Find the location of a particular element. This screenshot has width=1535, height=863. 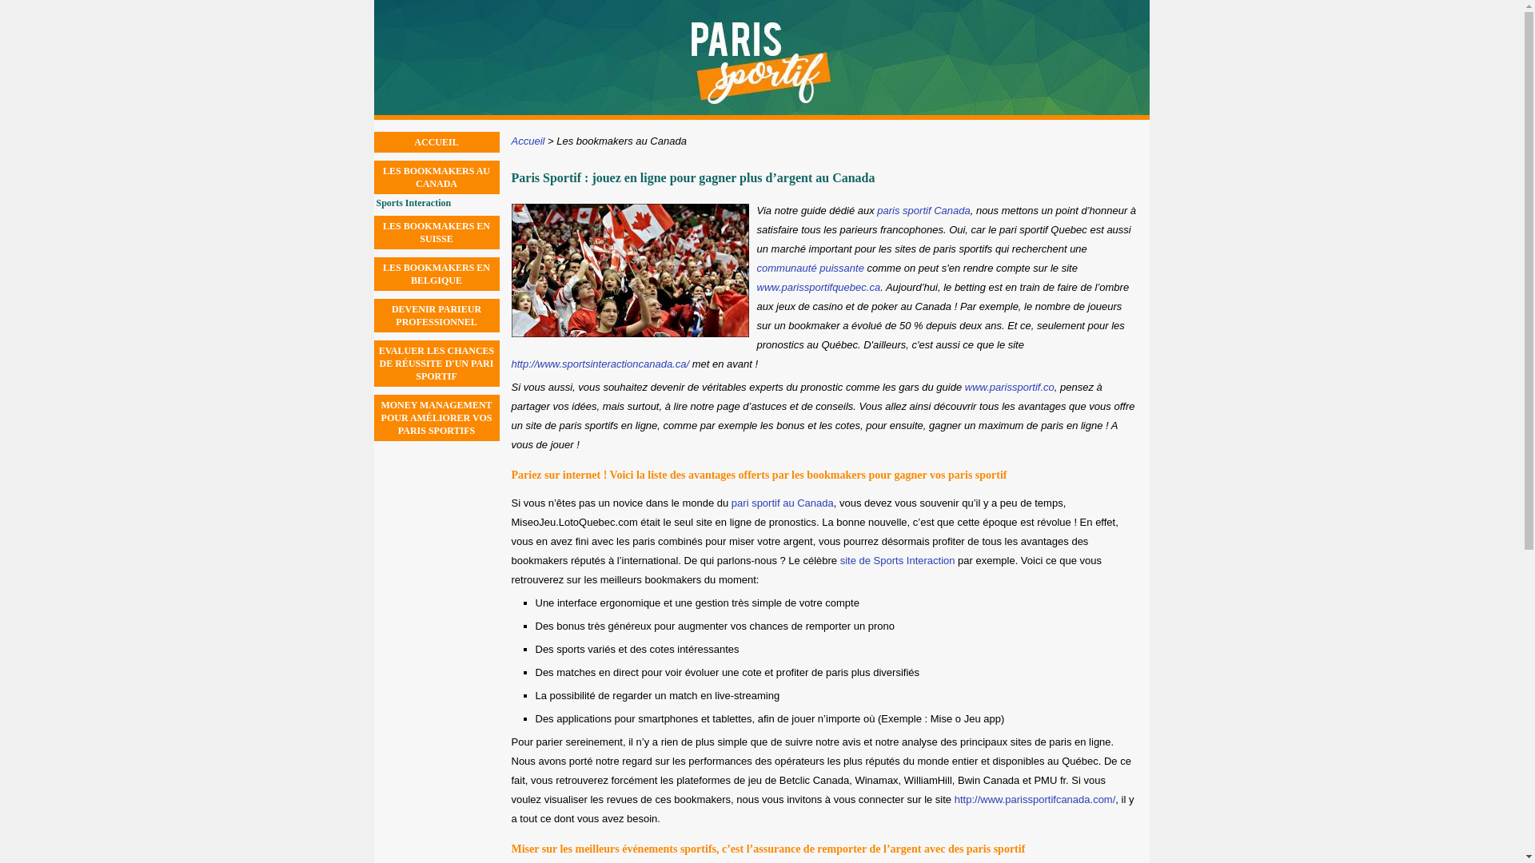

http://www.sportsinteractioncanada.ca/ is located at coordinates (601, 364).